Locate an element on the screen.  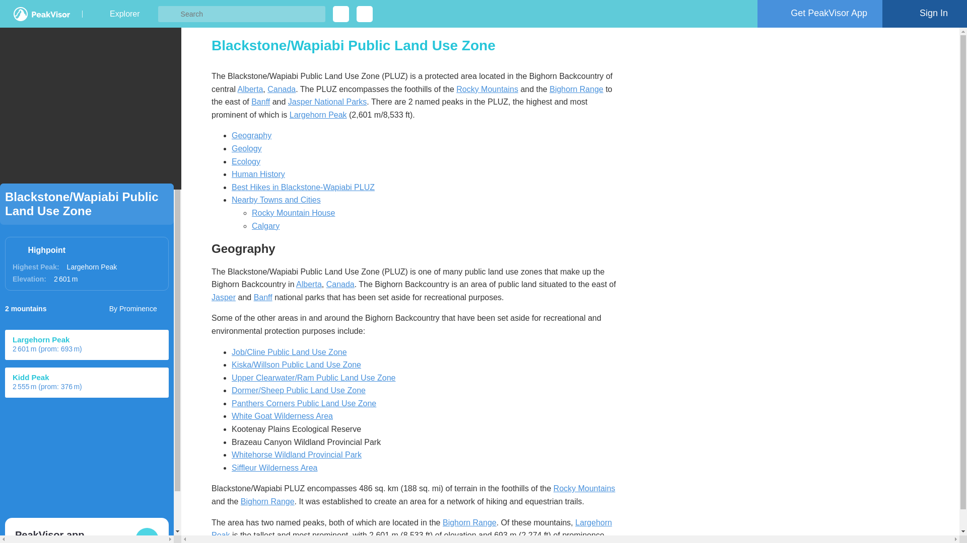
Bighorn Range is located at coordinates (576, 88).